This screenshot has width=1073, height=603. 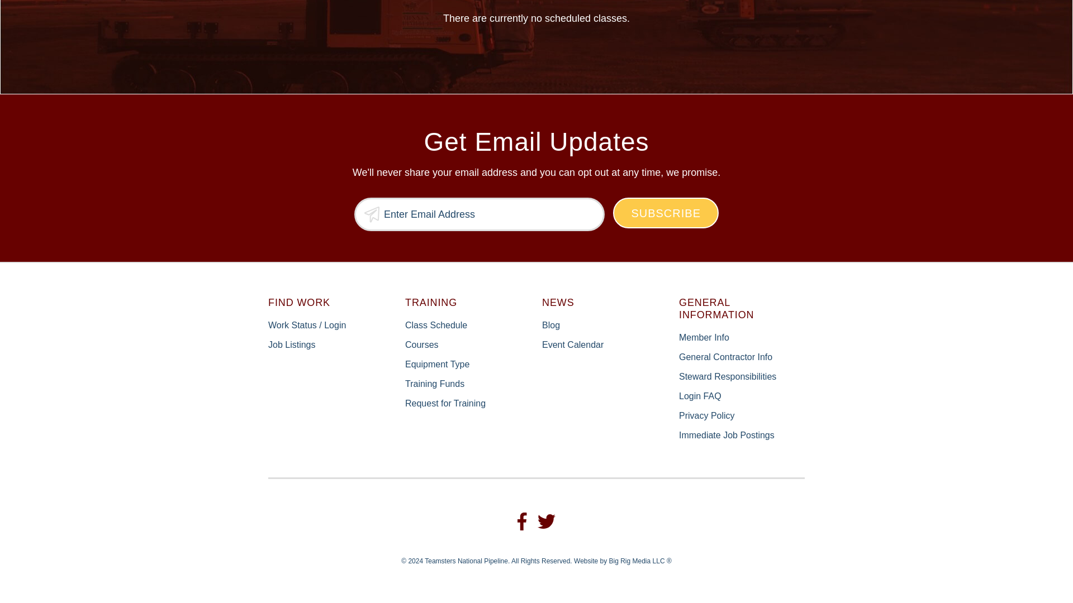 What do you see at coordinates (437, 364) in the screenshot?
I see `Equipment Type` at bounding box center [437, 364].